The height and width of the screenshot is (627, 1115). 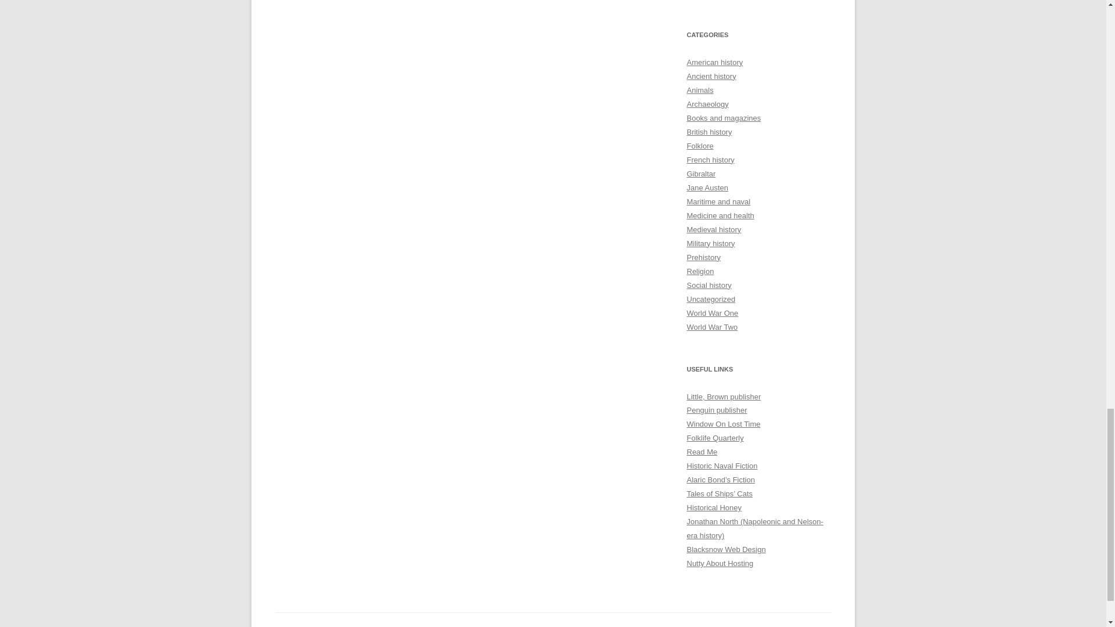 What do you see at coordinates (724, 397) in the screenshot?
I see `Our books with Little, Brown in UK` at bounding box center [724, 397].